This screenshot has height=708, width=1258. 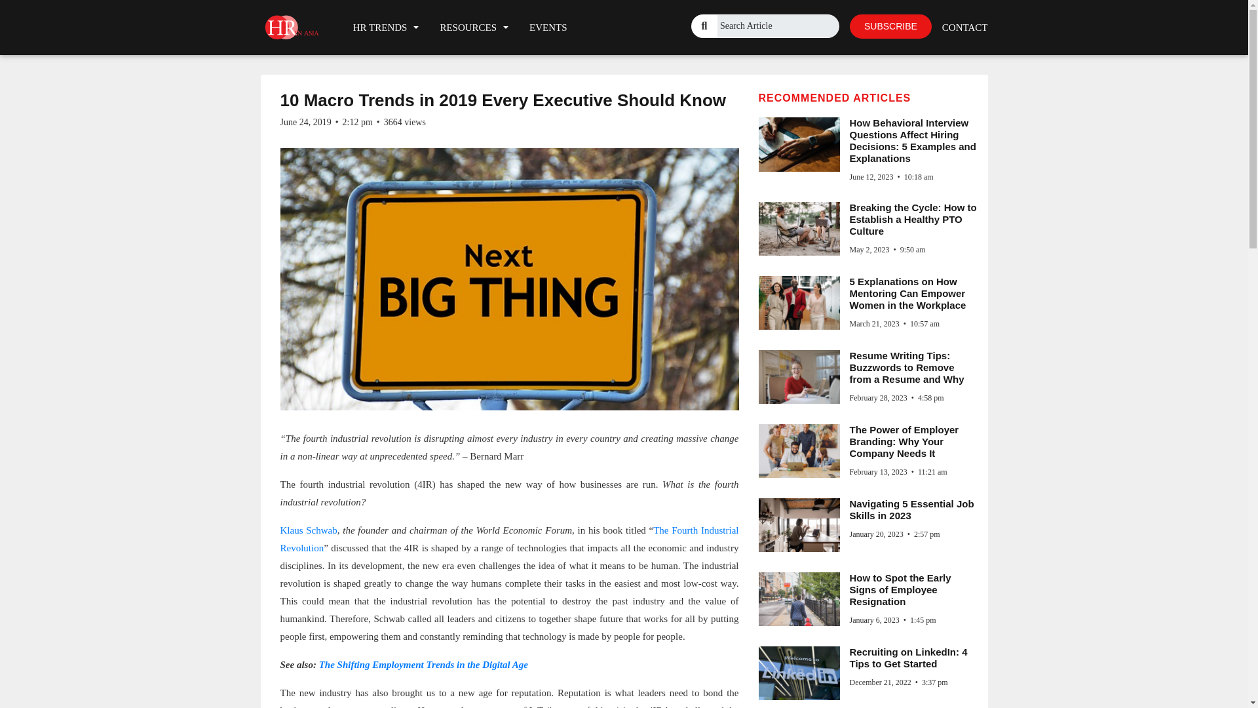 I want to click on The Shifting Employment Trends in the Digital Age, so click(x=423, y=664).